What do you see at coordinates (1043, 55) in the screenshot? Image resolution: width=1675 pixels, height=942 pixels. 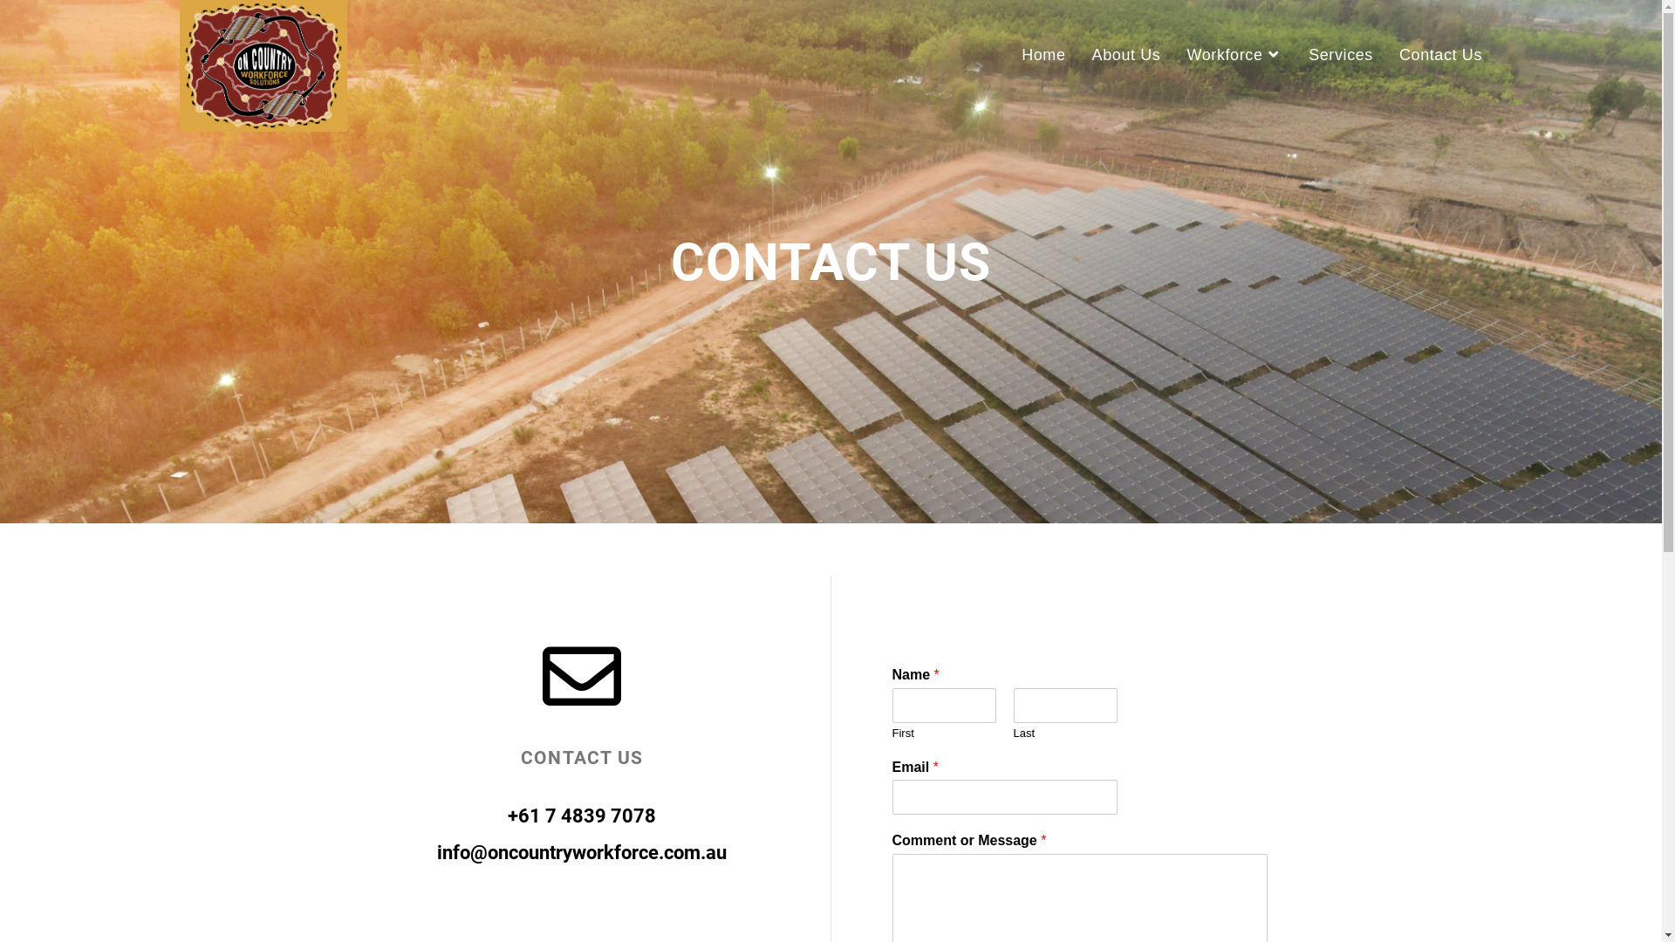 I see `Home` at bounding box center [1043, 55].